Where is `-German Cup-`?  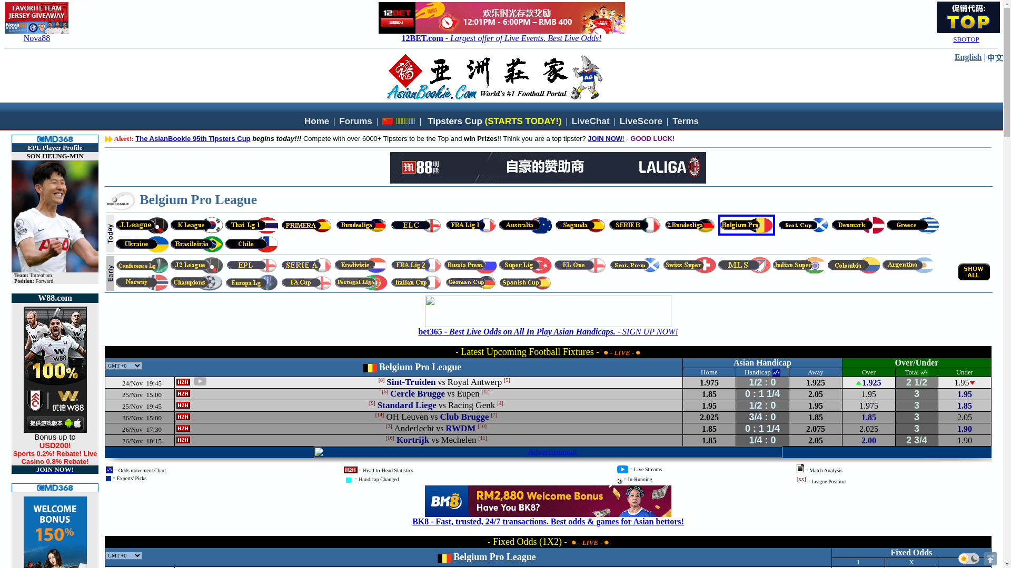 -German Cup- is located at coordinates (471, 282).